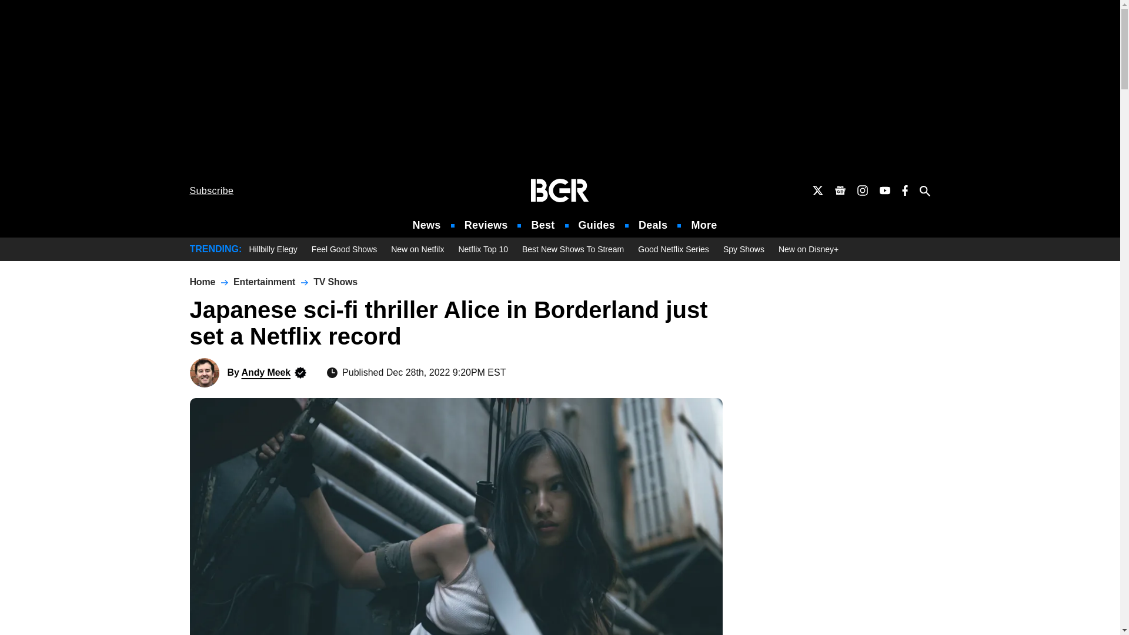 Image resolution: width=1129 pixels, height=635 pixels. I want to click on Posts by Andy Meek, so click(266, 372).